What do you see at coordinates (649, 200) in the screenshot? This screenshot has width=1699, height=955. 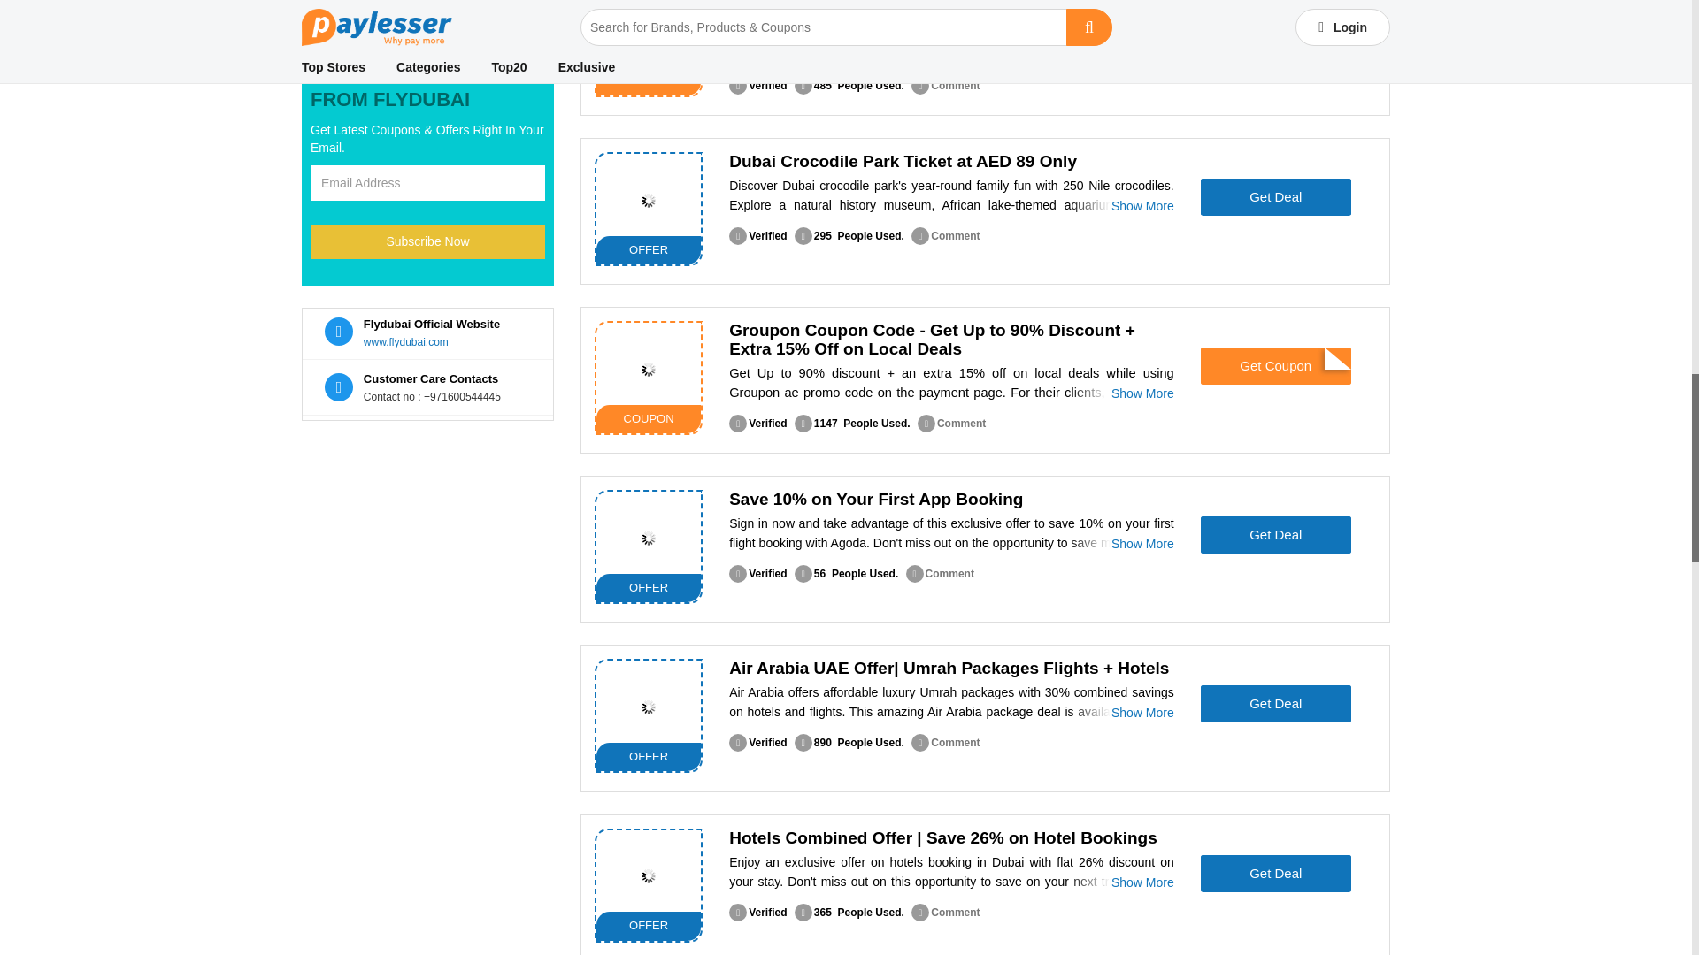 I see `Cobone offers` at bounding box center [649, 200].